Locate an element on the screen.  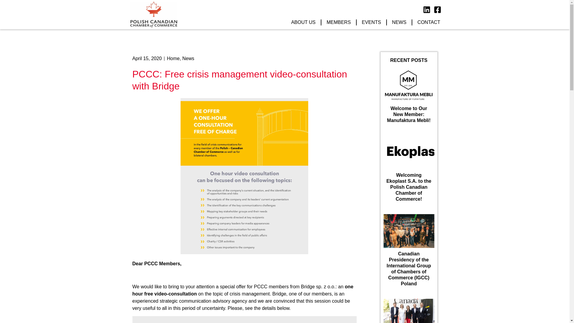
Welcome to Our New Member: Manufaktura Mebli! is located at coordinates (409, 114).